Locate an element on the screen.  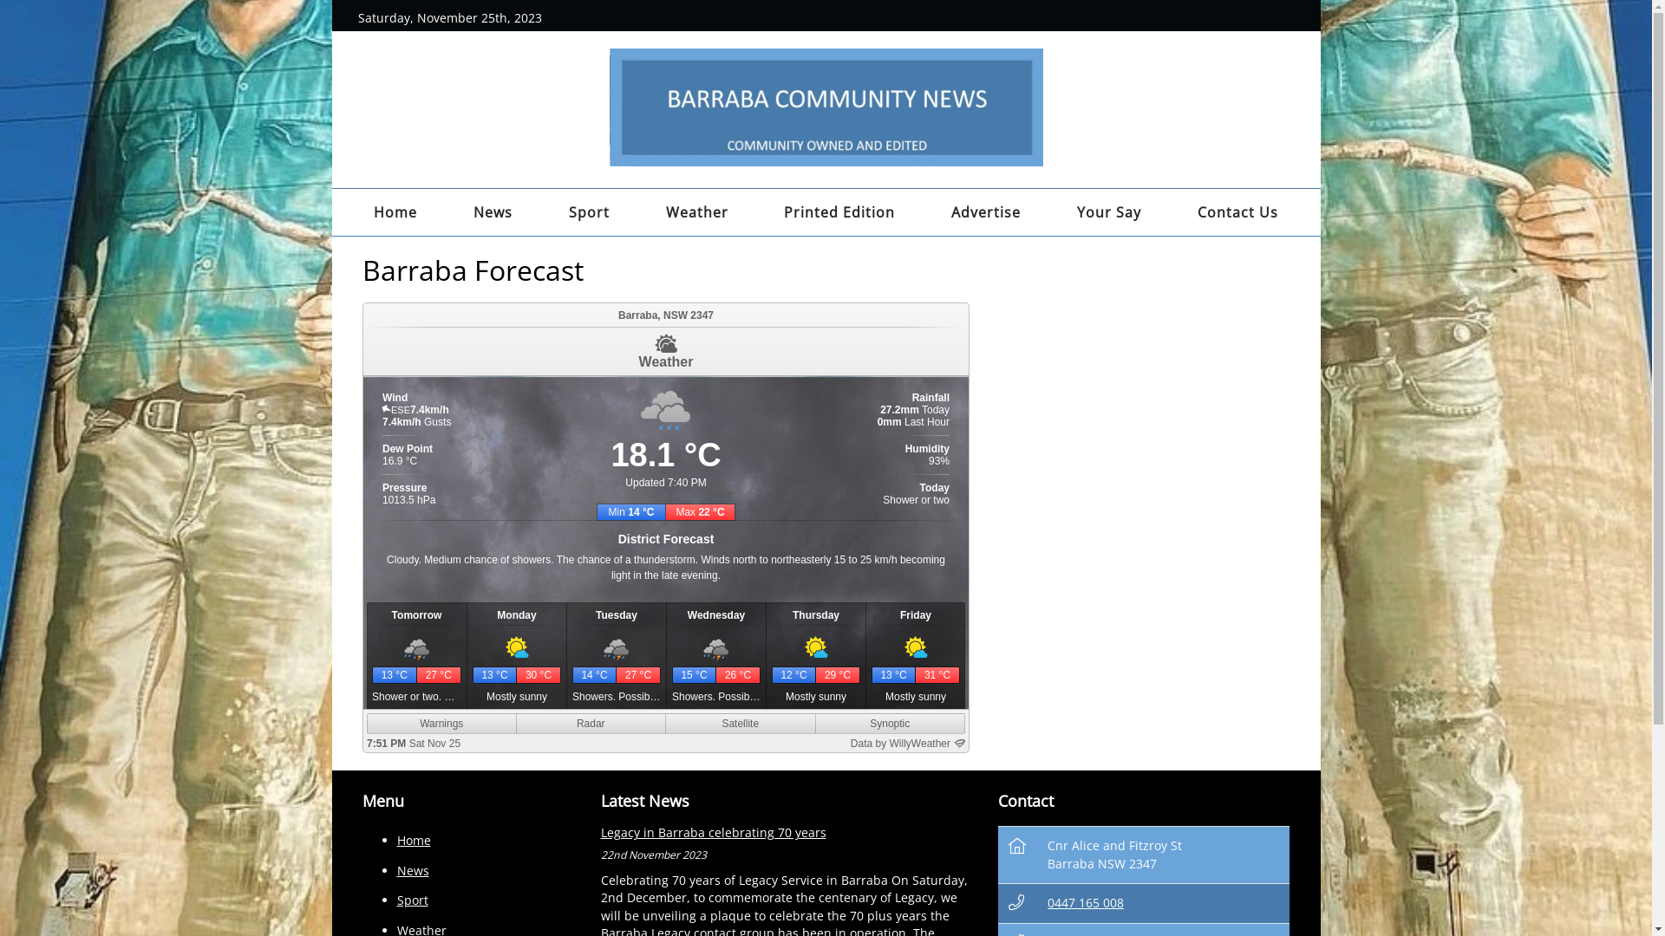
0447 165 008 is located at coordinates (1086, 903).